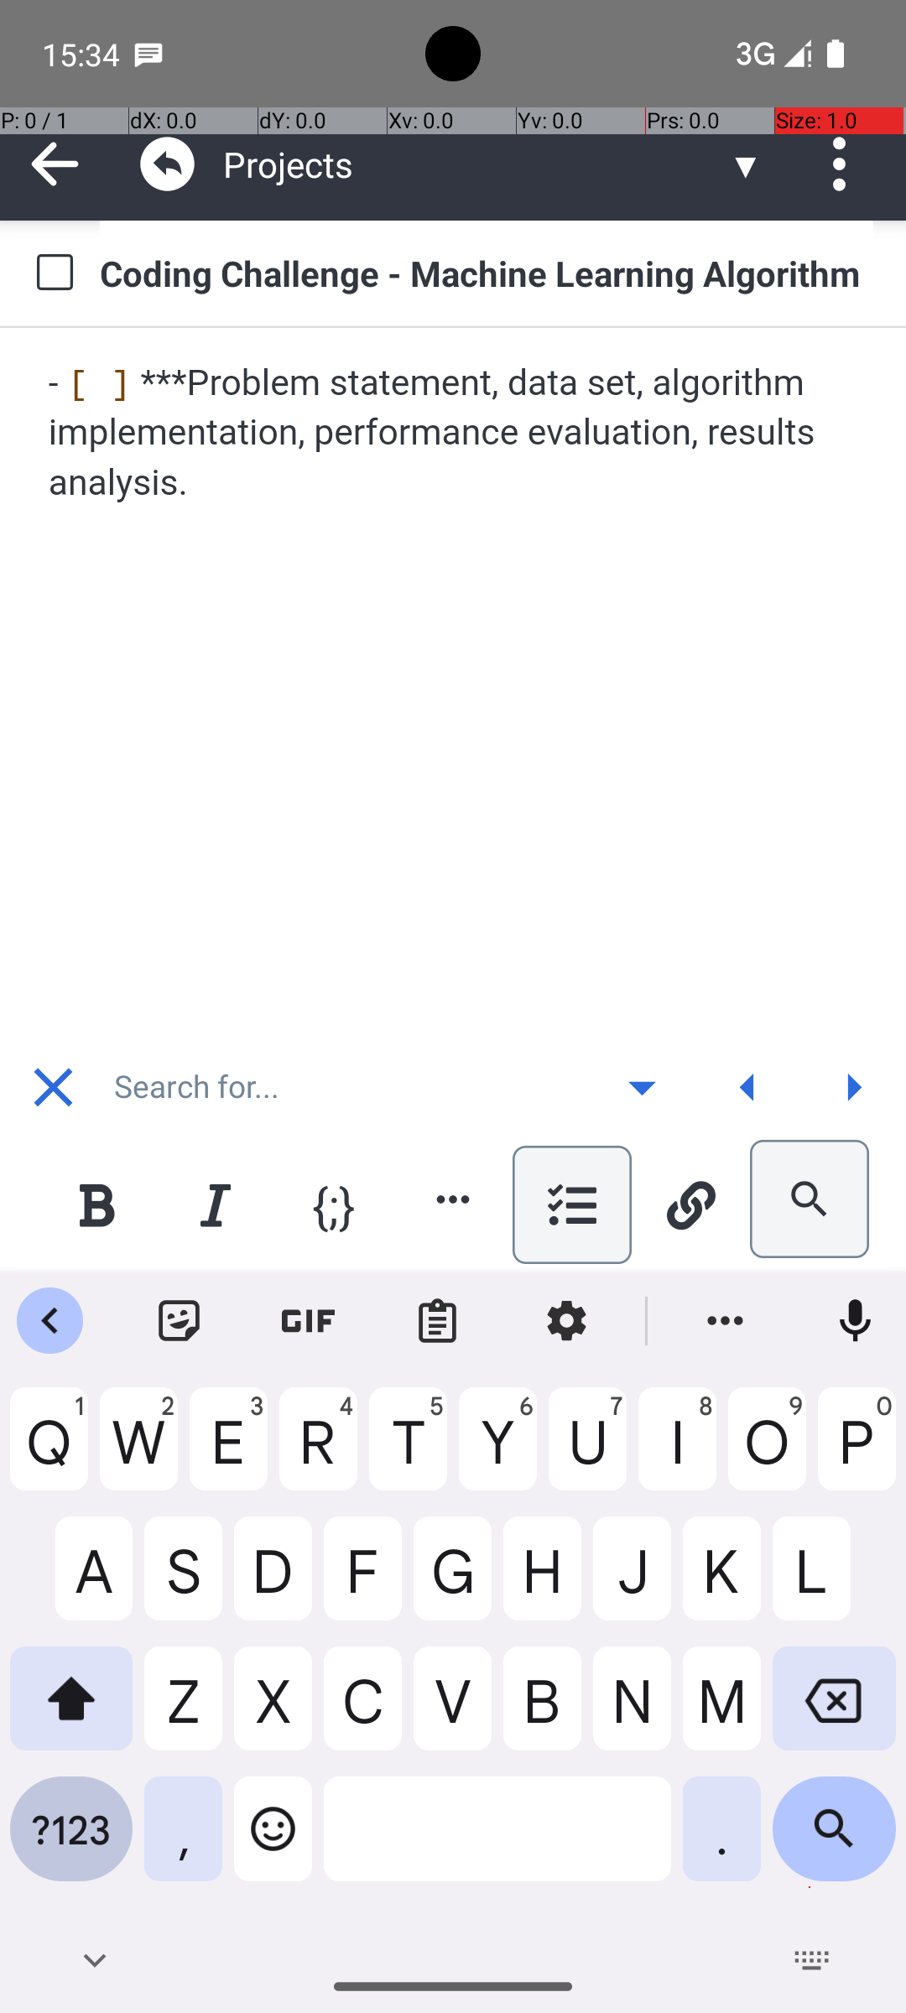 The width and height of the screenshot is (906, 2013). I want to click on 󰅖, so click(54, 1087).